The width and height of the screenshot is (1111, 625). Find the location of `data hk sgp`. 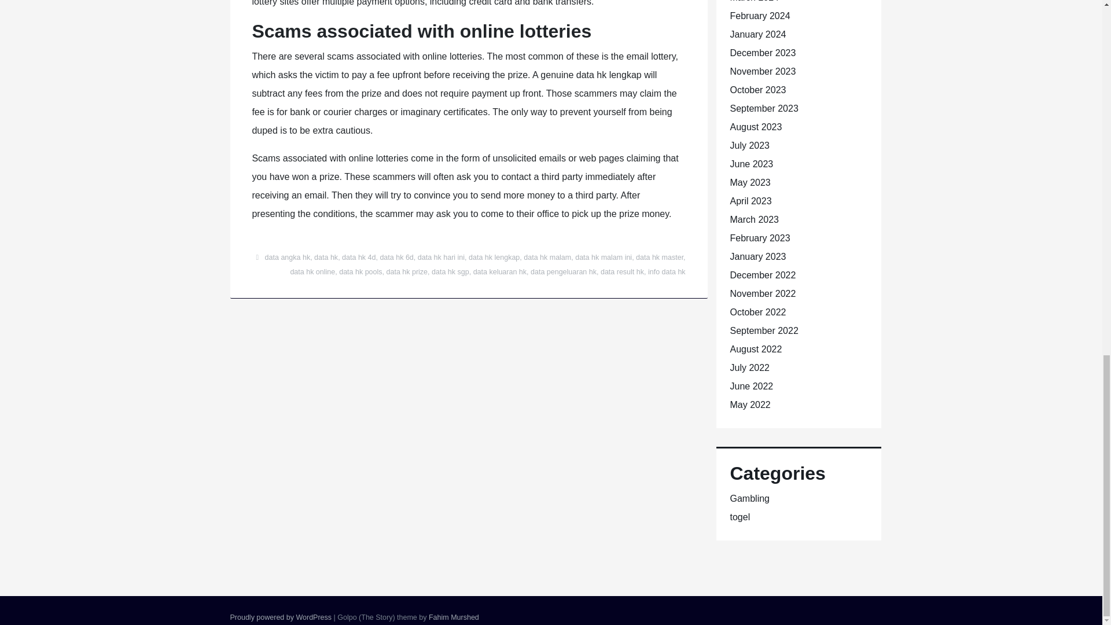

data hk sgp is located at coordinates (450, 272).